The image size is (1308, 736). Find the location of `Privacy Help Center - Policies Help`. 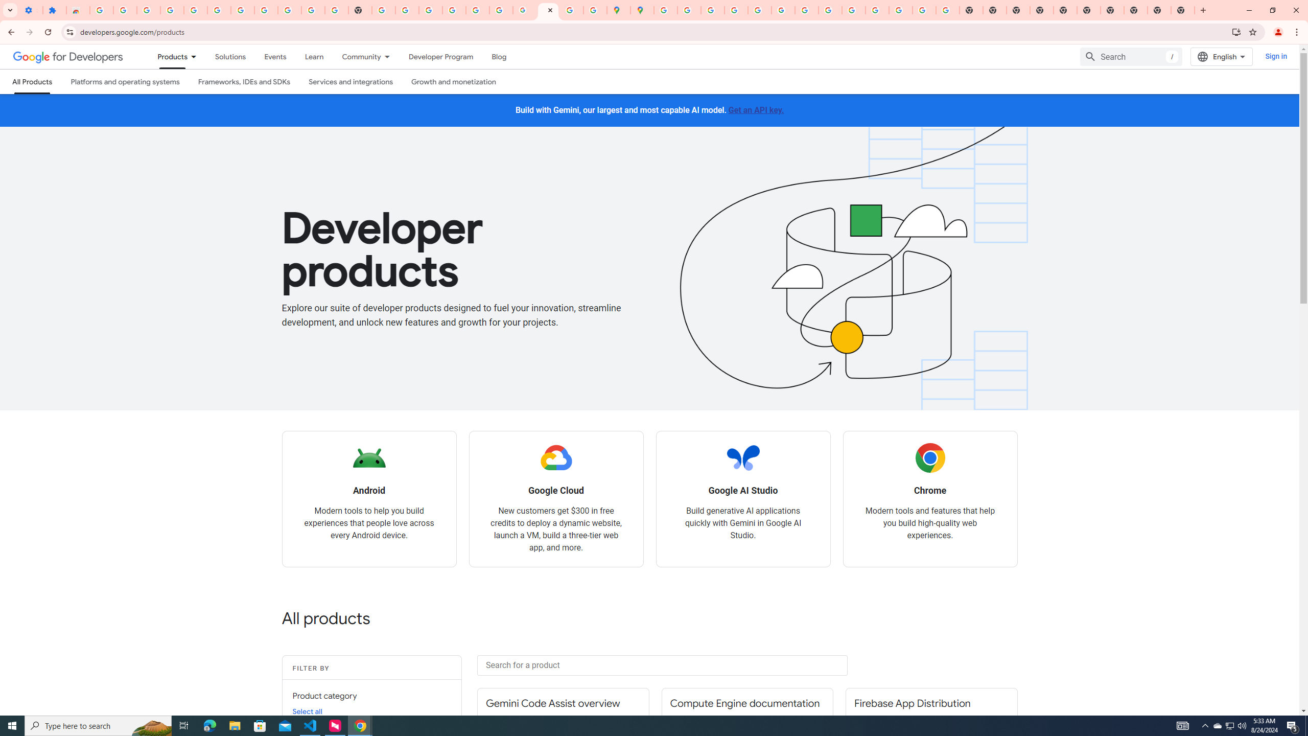

Privacy Help Center - Policies Help is located at coordinates (712, 10).